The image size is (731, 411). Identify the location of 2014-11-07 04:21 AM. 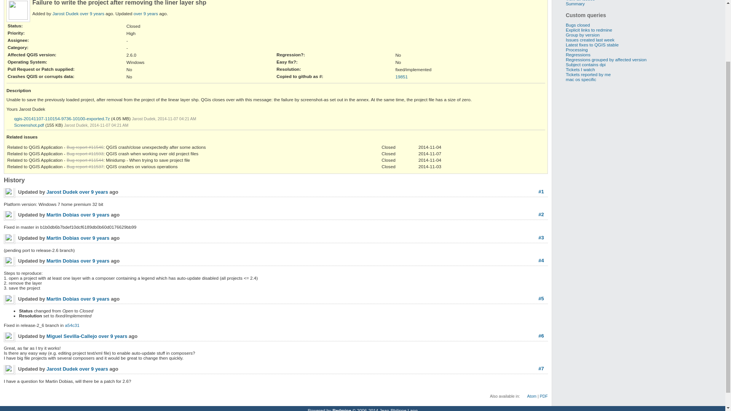
(92, 14).